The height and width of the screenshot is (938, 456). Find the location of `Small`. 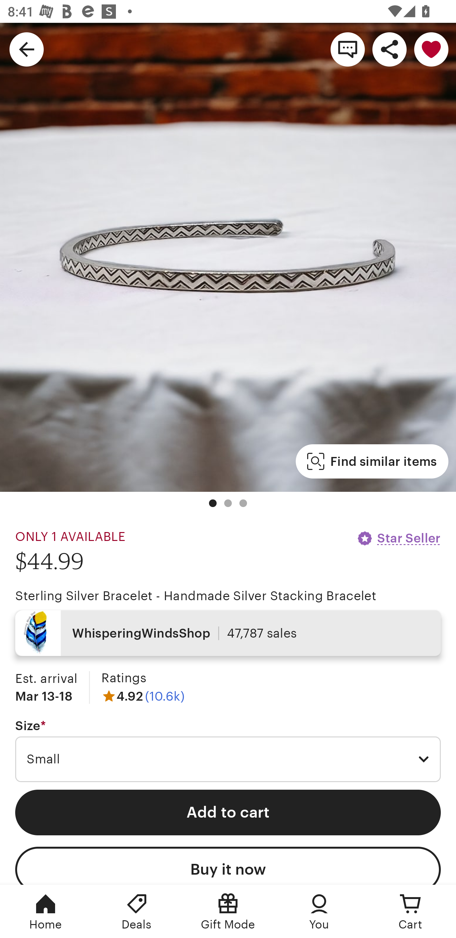

Small is located at coordinates (228, 759).